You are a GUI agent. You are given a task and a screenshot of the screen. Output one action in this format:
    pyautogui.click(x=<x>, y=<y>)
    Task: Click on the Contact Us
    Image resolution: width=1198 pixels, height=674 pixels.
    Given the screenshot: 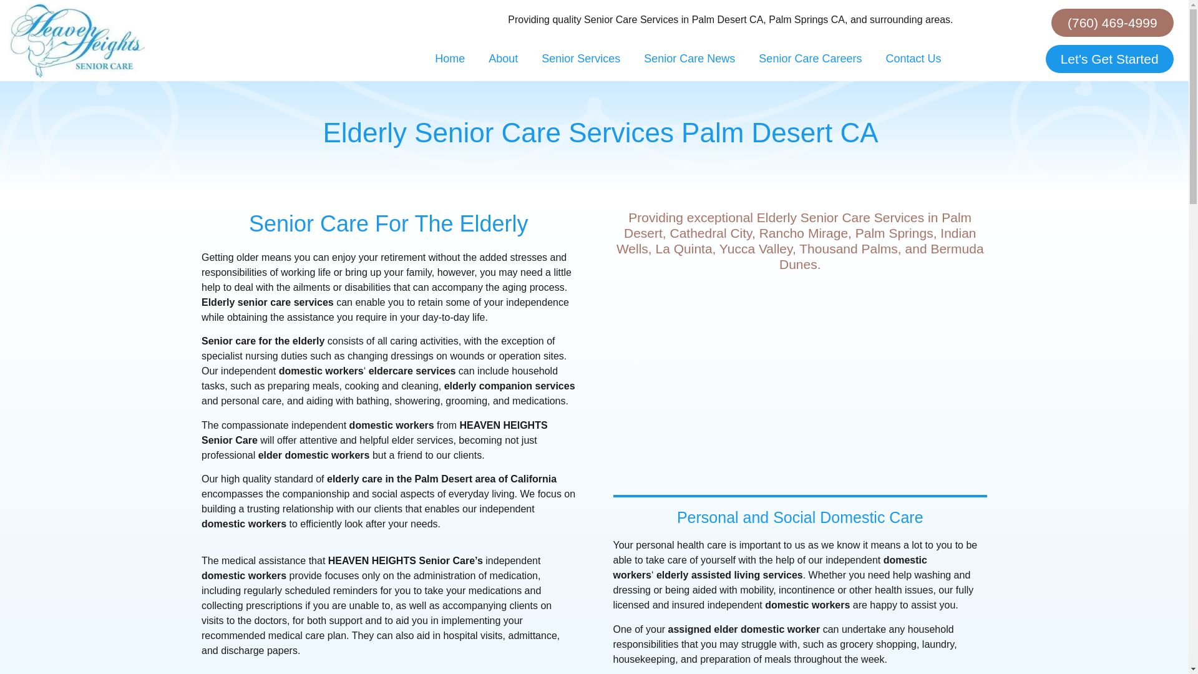 What is the action you would take?
    pyautogui.click(x=912, y=58)
    